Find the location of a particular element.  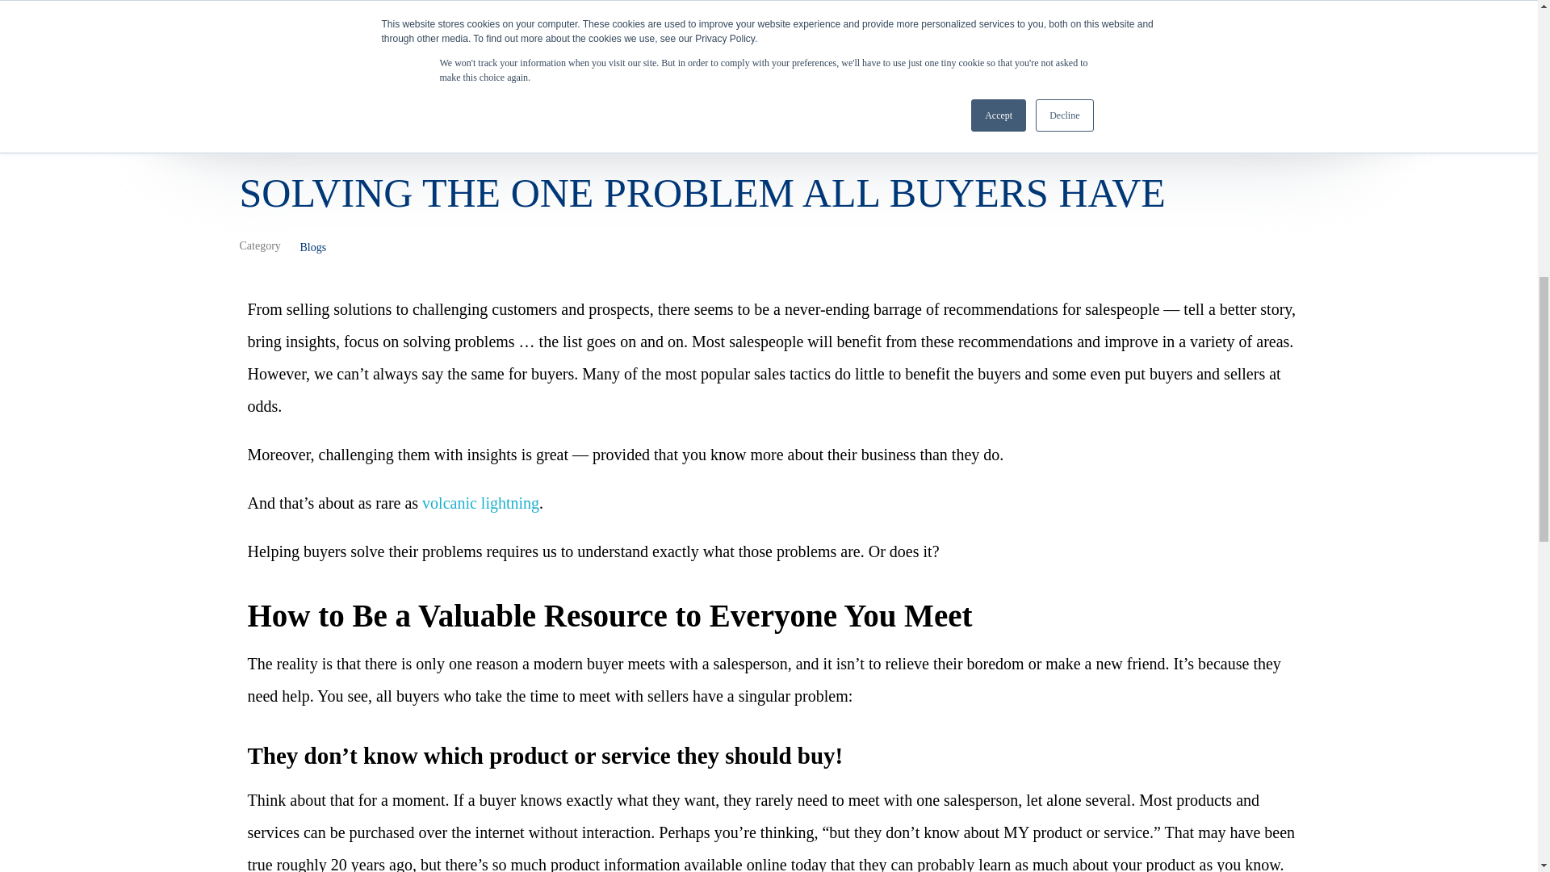

View all posts in Blogs is located at coordinates (313, 247).